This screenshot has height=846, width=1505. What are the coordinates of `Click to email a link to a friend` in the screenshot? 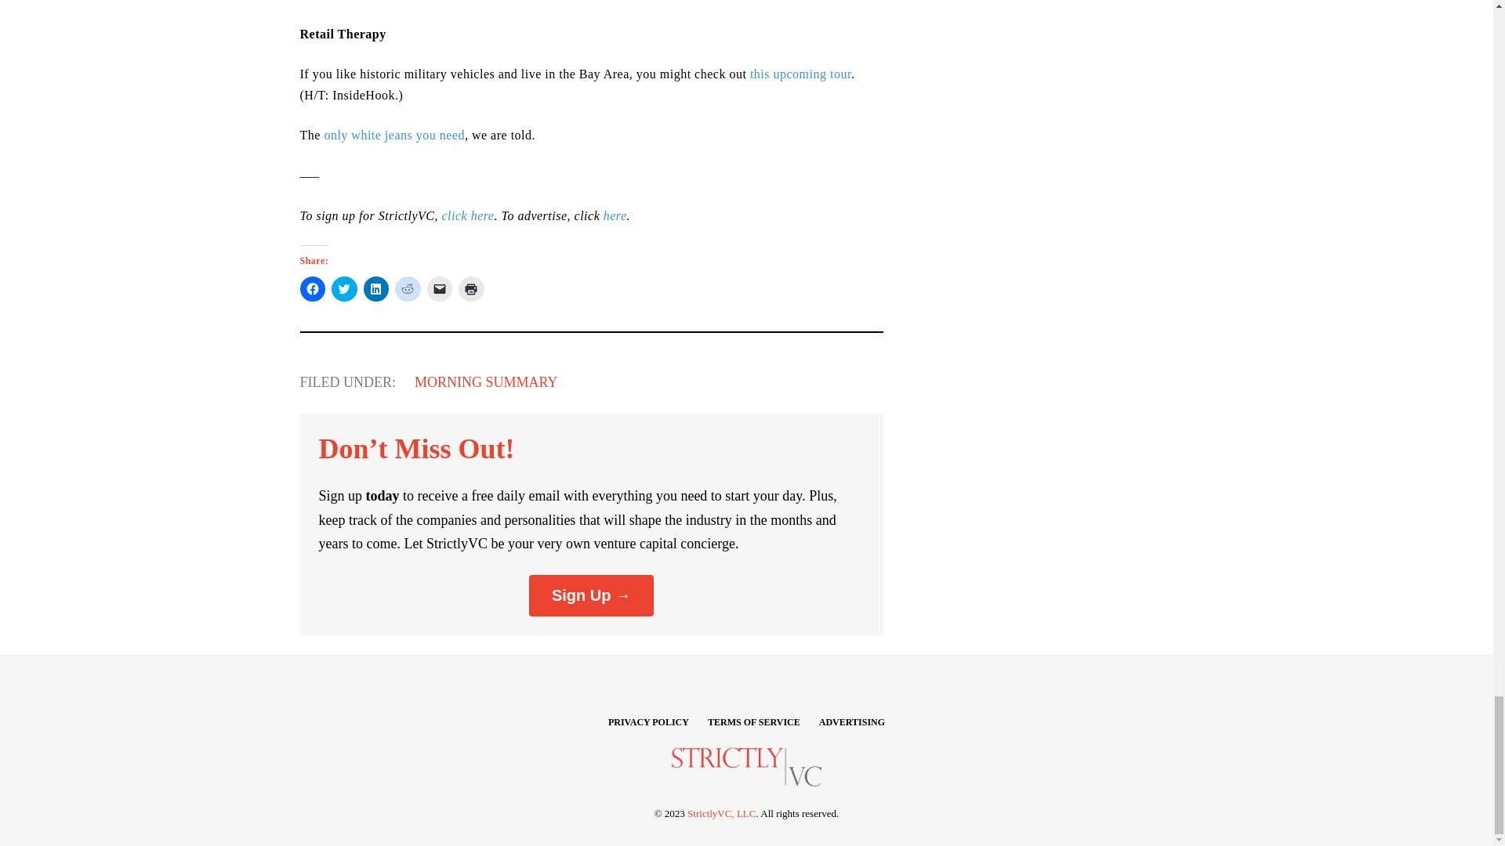 It's located at (439, 288).